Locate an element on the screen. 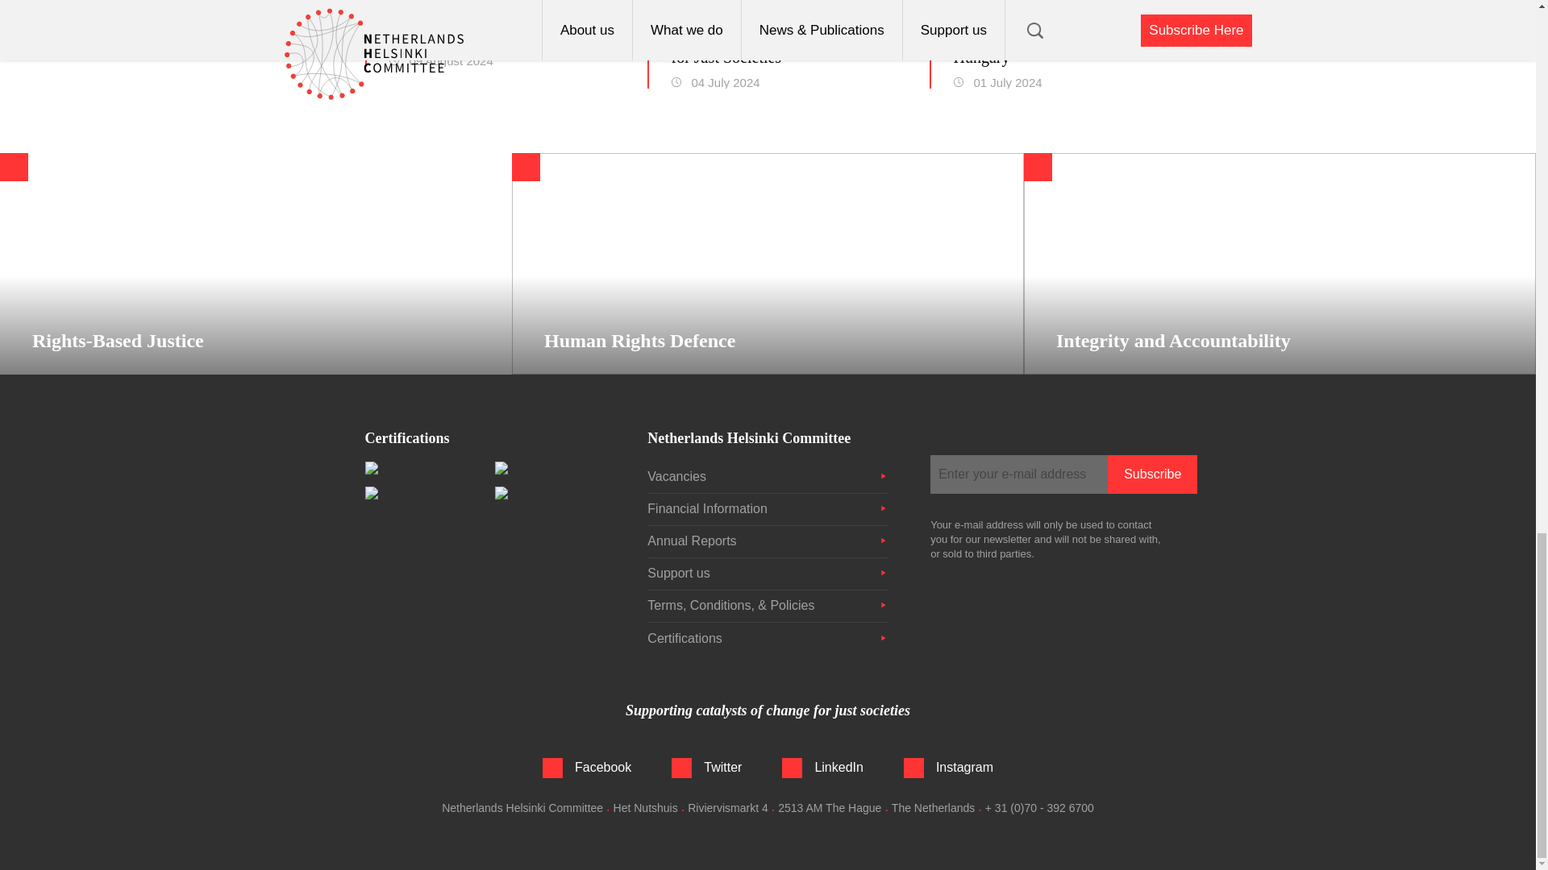 The image size is (1548, 870). Subscribe is located at coordinates (1152, 474).